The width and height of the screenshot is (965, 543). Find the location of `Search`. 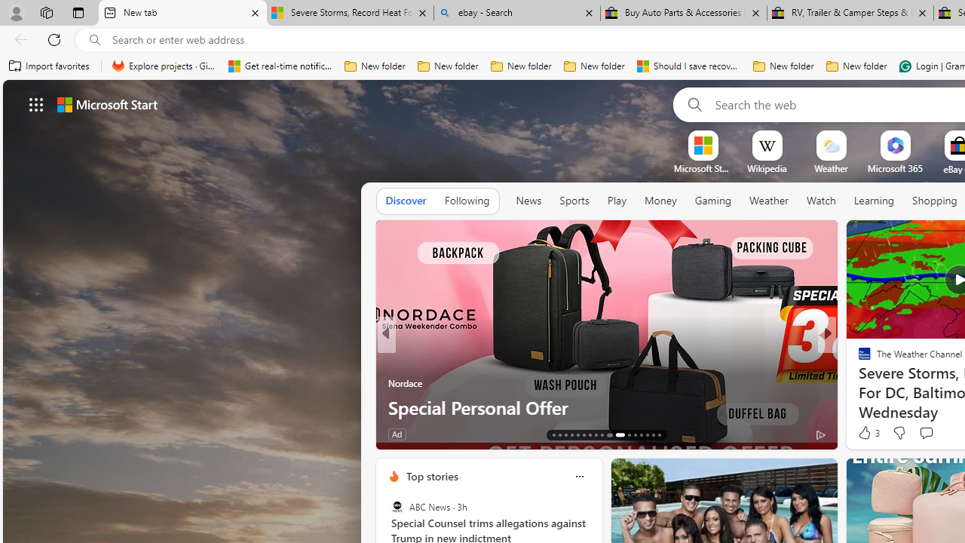

Search is located at coordinates (692, 104).